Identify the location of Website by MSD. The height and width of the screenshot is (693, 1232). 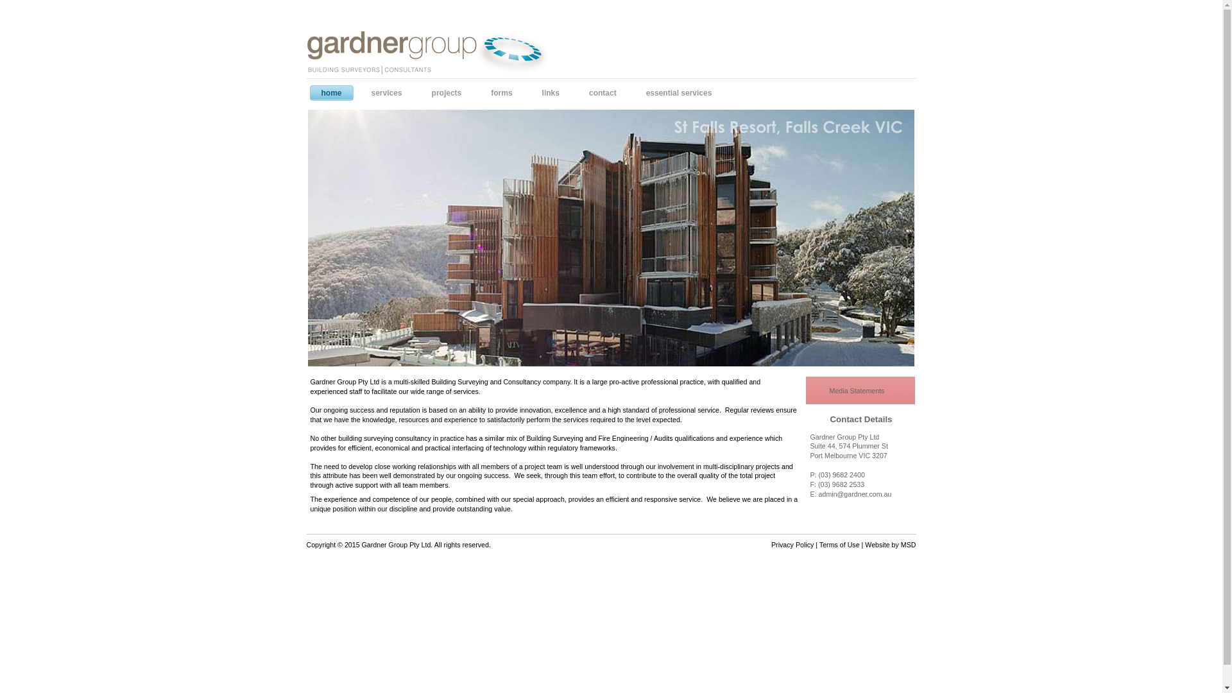
(891, 545).